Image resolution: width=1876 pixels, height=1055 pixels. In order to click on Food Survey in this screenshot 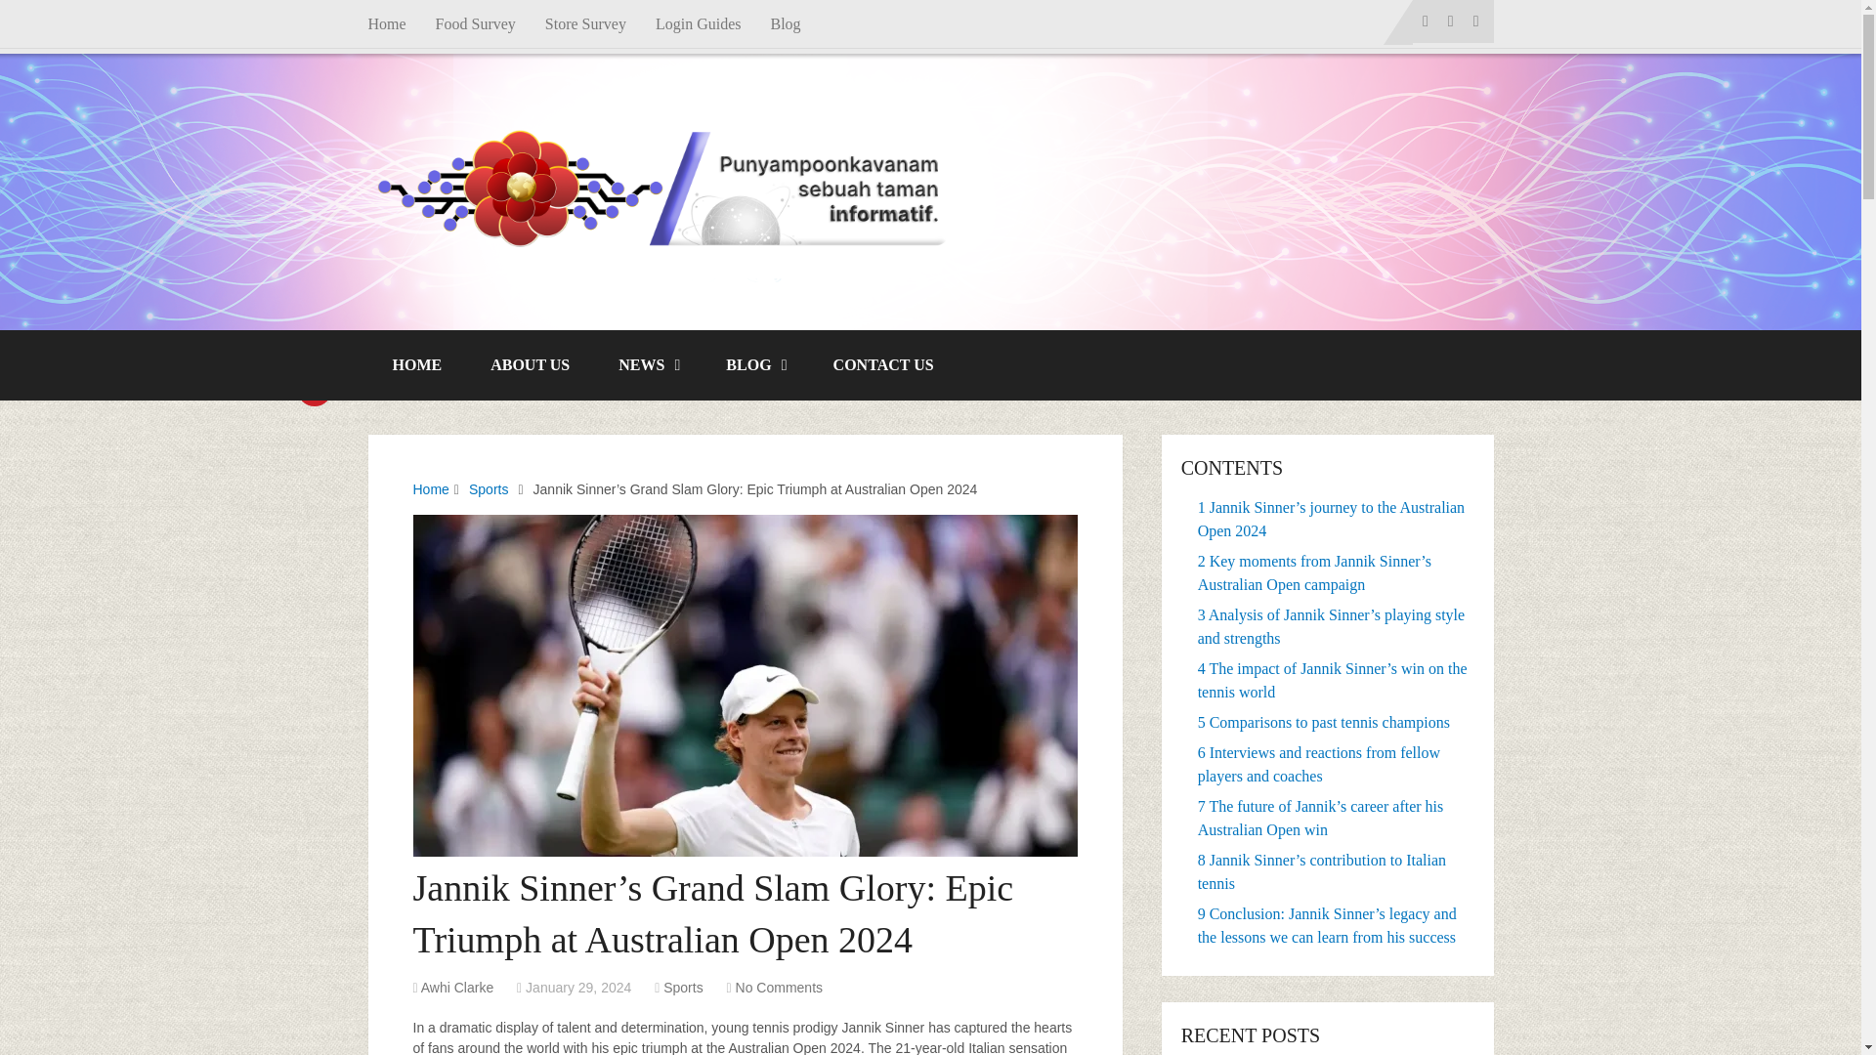, I will do `click(475, 23)`.